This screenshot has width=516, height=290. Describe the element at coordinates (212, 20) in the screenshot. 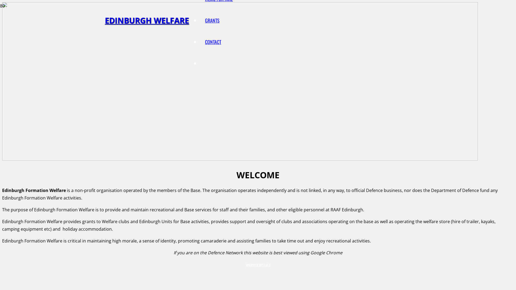

I see `GRANTS` at that location.